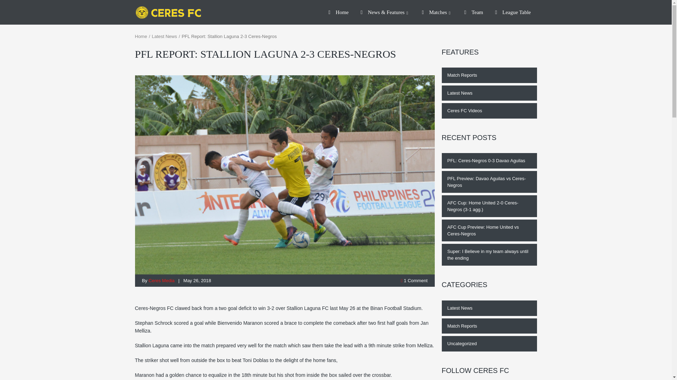 This screenshot has width=677, height=380. I want to click on Match Reports, so click(489, 75).